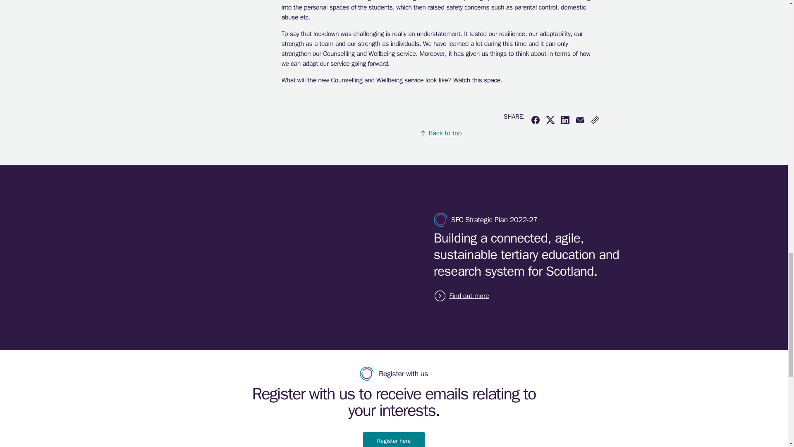 Image resolution: width=794 pixels, height=447 pixels. Describe the element at coordinates (565, 120) in the screenshot. I see `Share this article on Linkedin` at that location.